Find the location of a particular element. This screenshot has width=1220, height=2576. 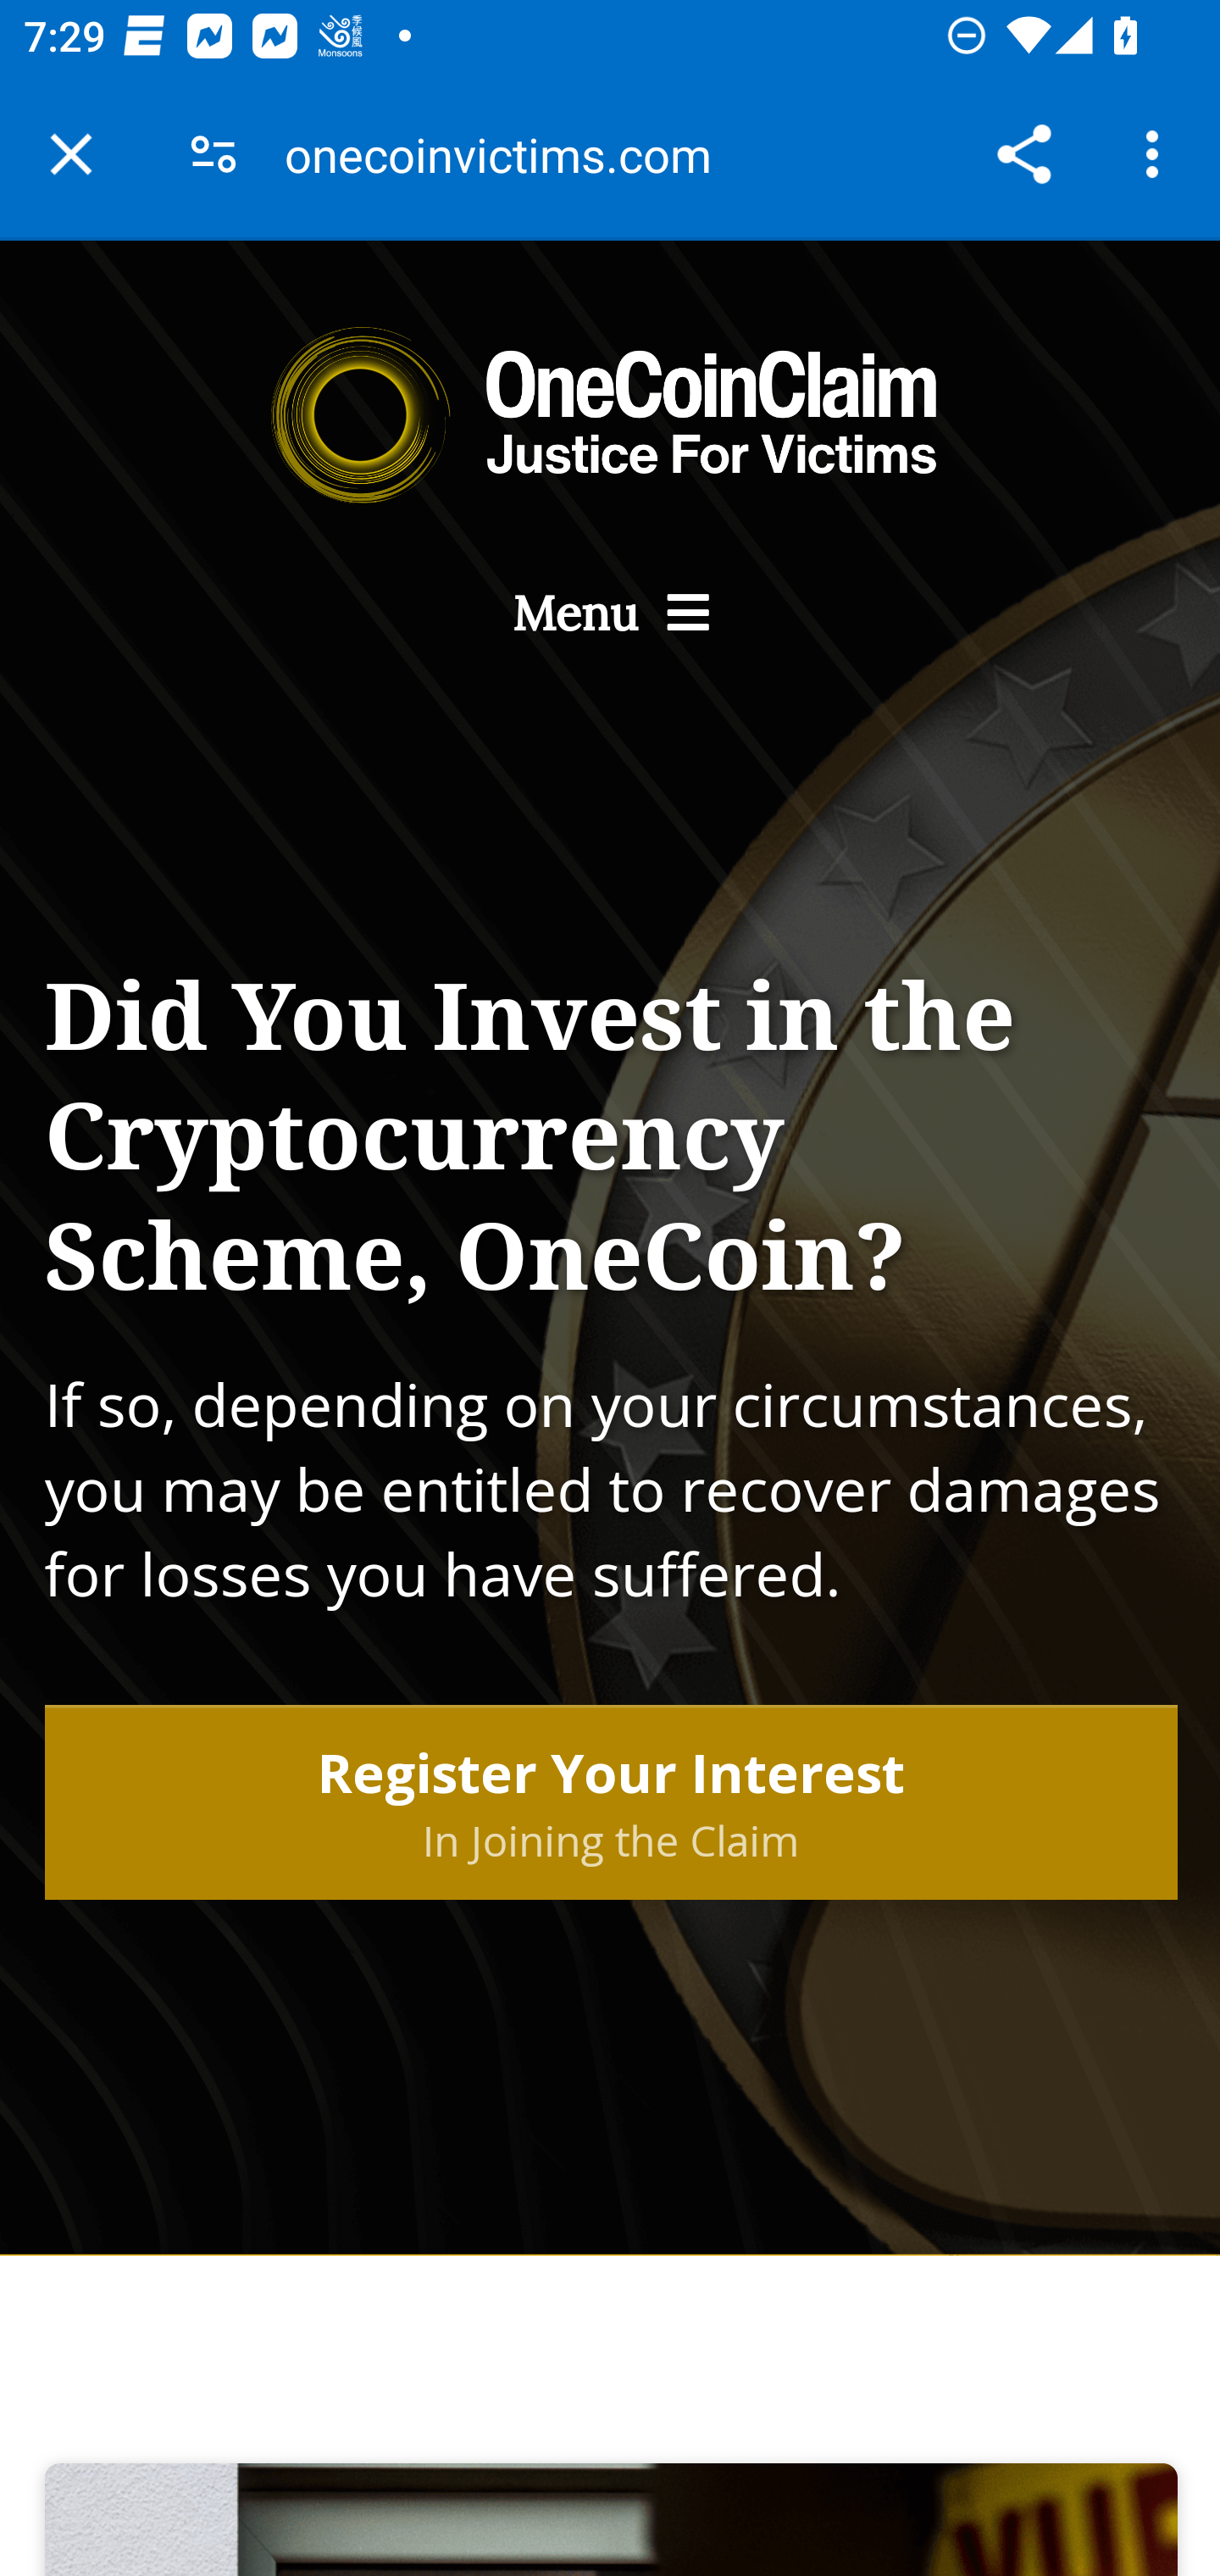

Close tab is located at coordinates (71, 154).